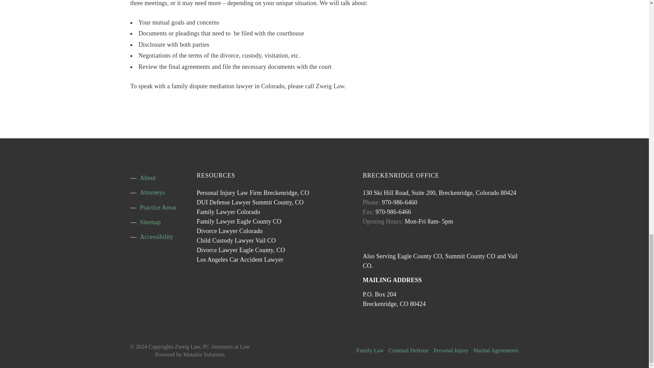 The width and height of the screenshot is (654, 368). Describe the element at coordinates (236, 241) in the screenshot. I see `Child Custody Lawyer Vail CO` at that location.